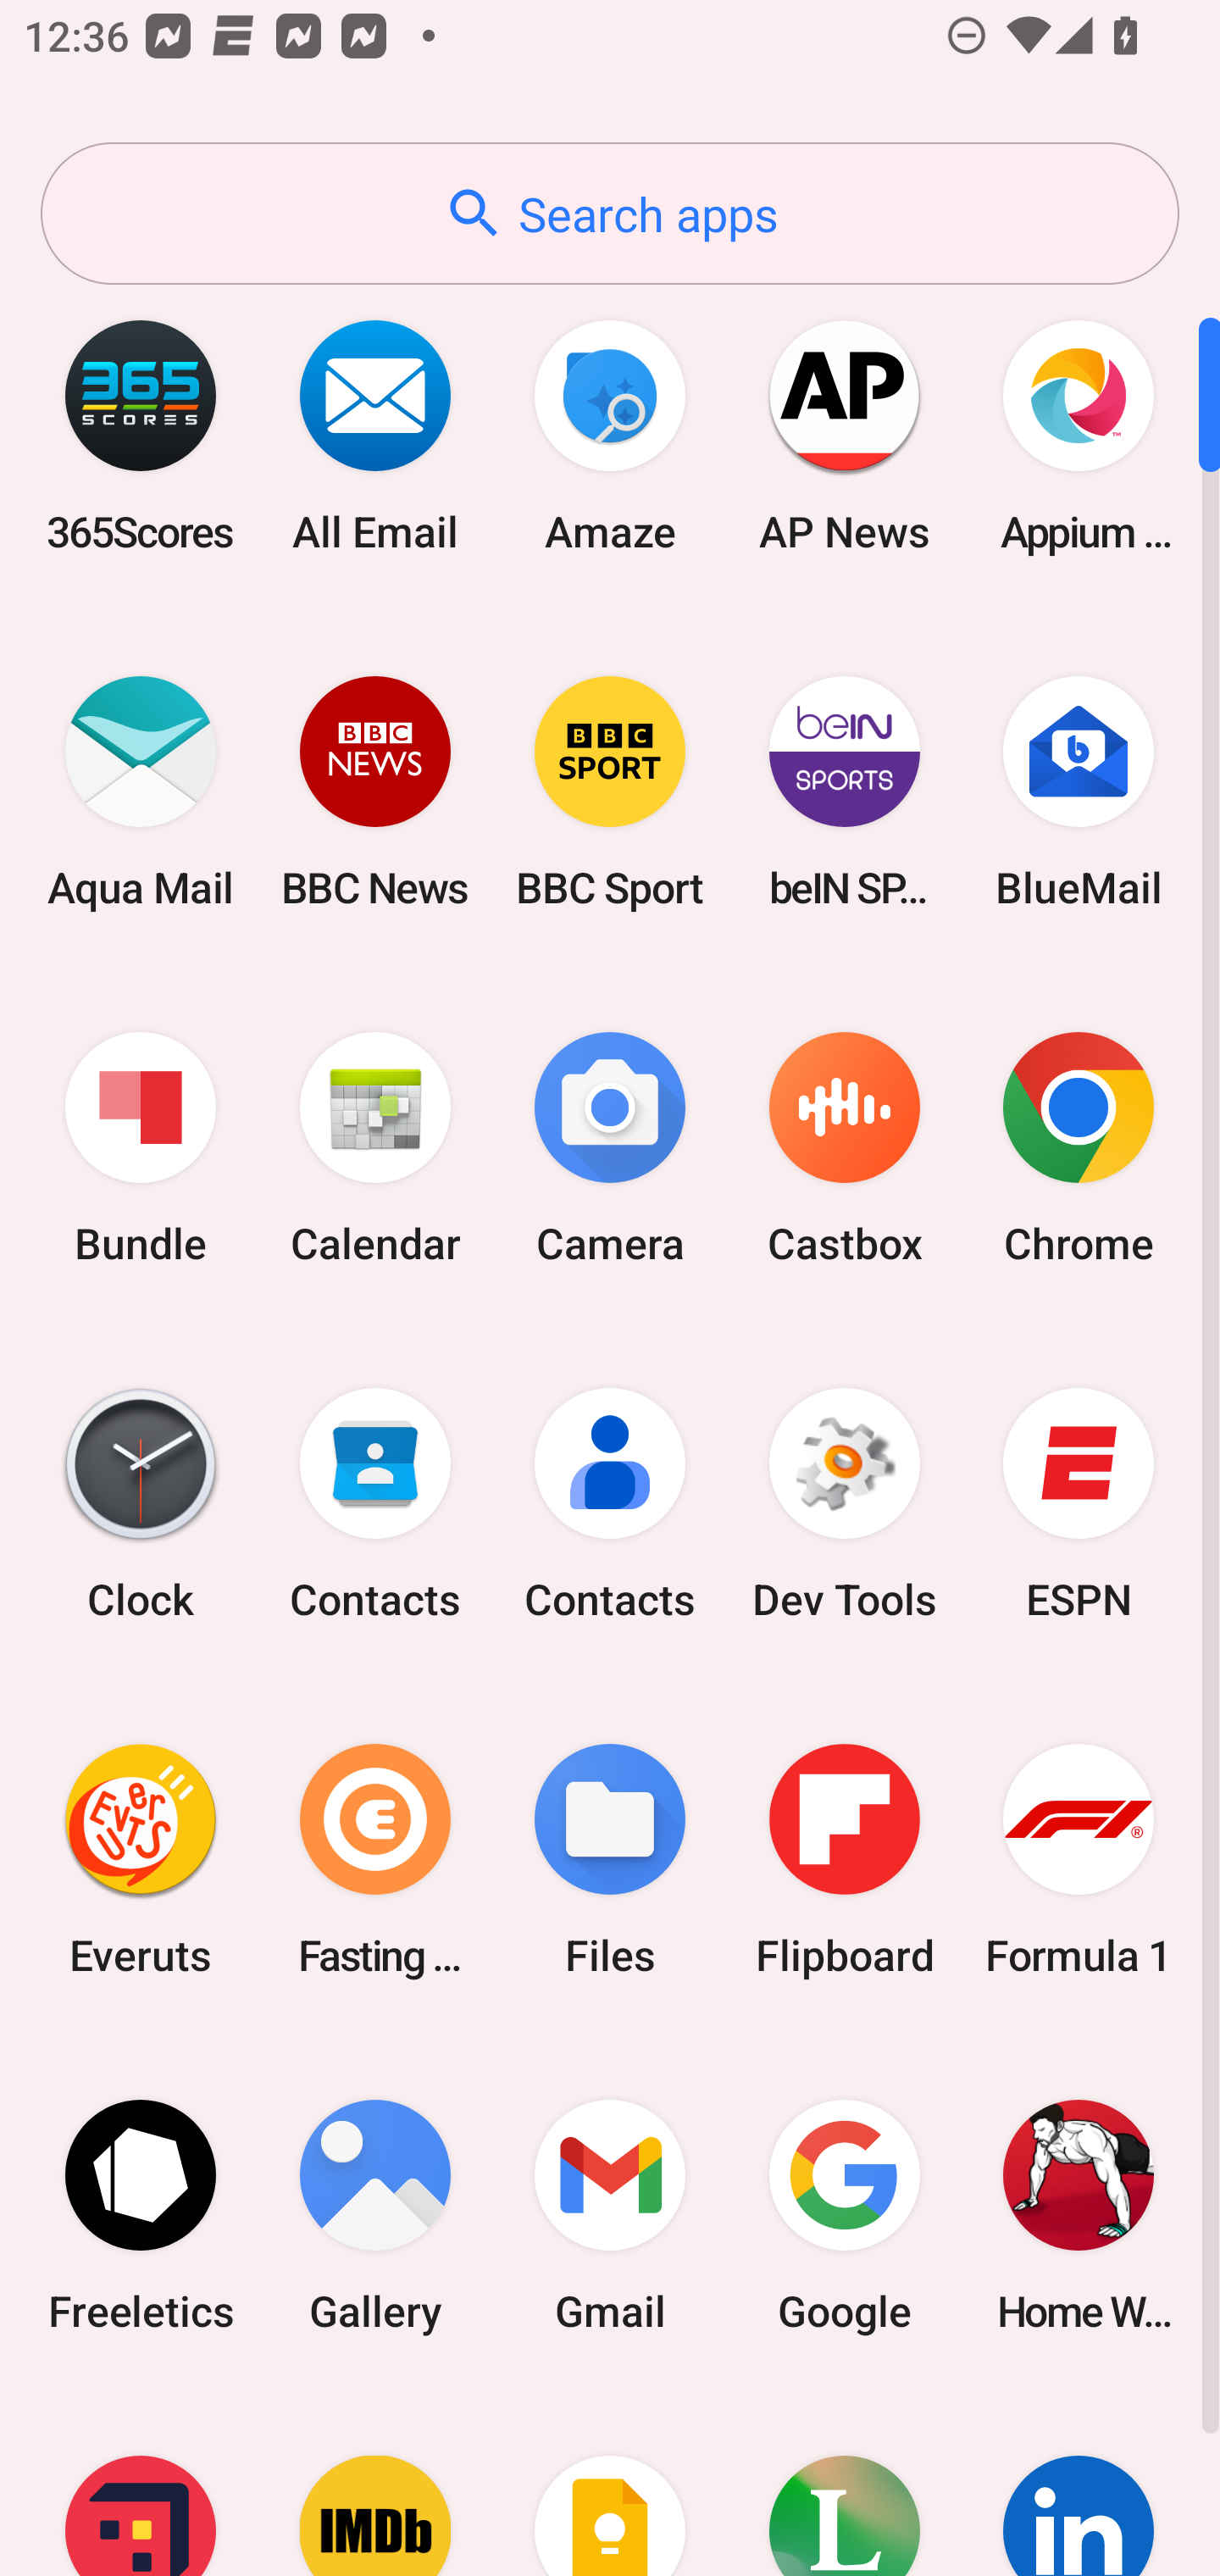 This screenshot has height=2576, width=1220. Describe the element at coordinates (610, 2484) in the screenshot. I see `Keep Notes` at that location.